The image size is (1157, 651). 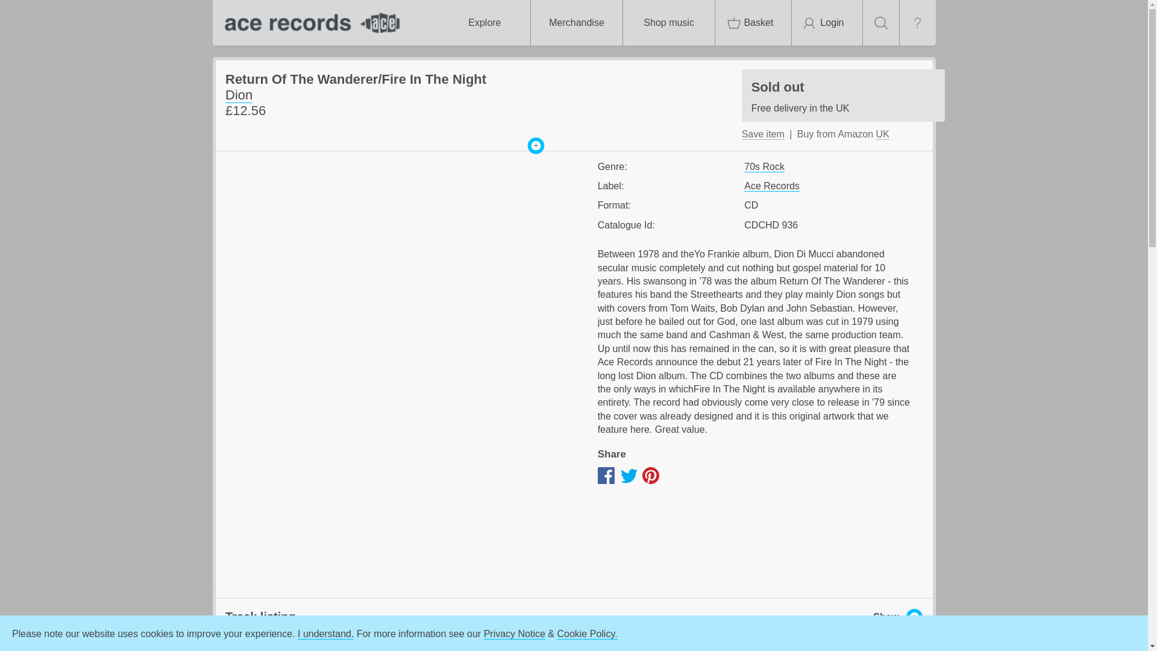 I want to click on Ace Records, so click(x=771, y=186).